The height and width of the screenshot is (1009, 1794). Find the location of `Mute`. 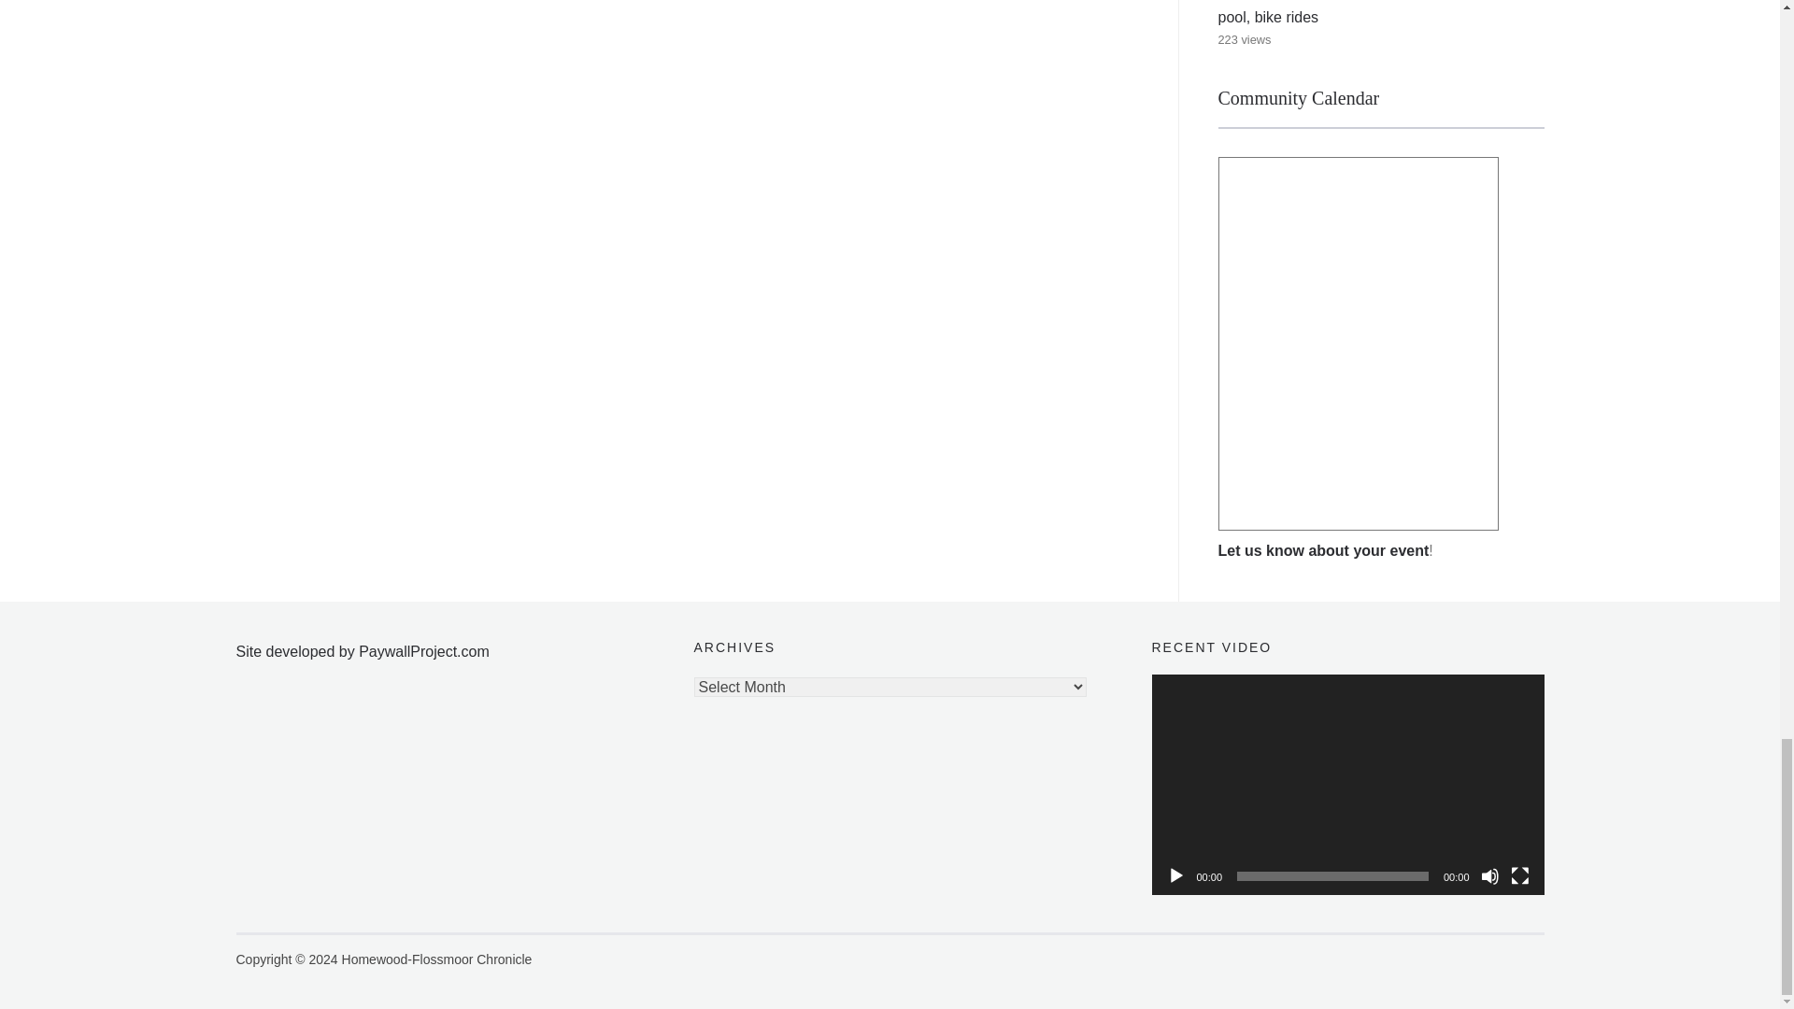

Mute is located at coordinates (1489, 876).